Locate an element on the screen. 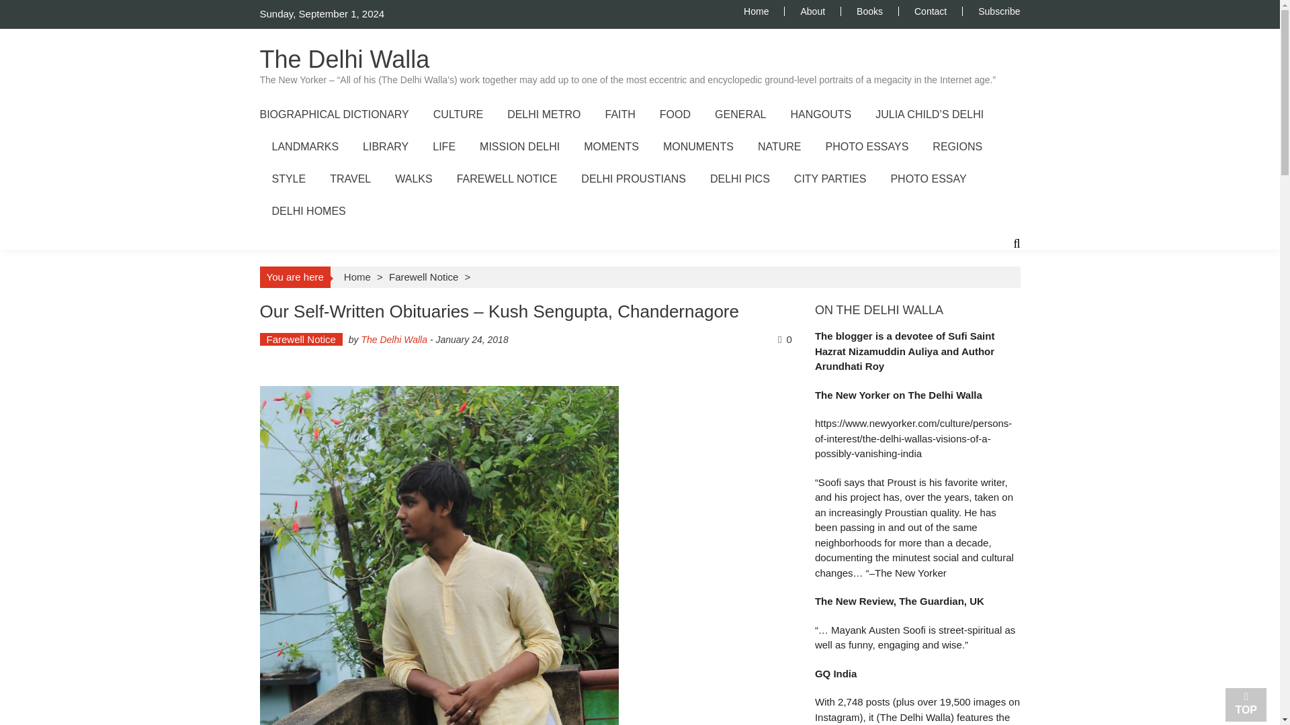 The image size is (1290, 725). GENERAL is located at coordinates (740, 114).